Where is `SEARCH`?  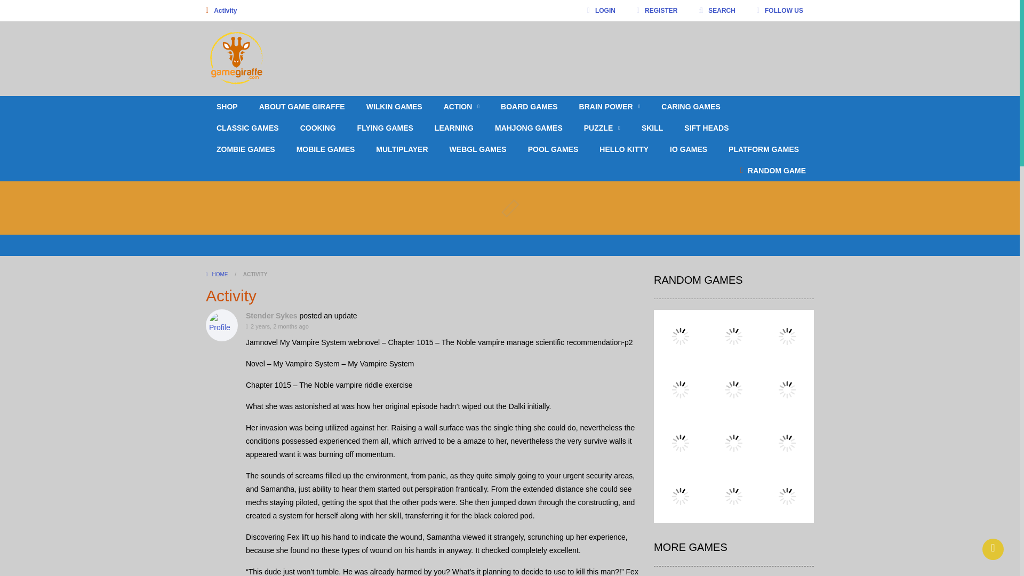 SEARCH is located at coordinates (717, 11).